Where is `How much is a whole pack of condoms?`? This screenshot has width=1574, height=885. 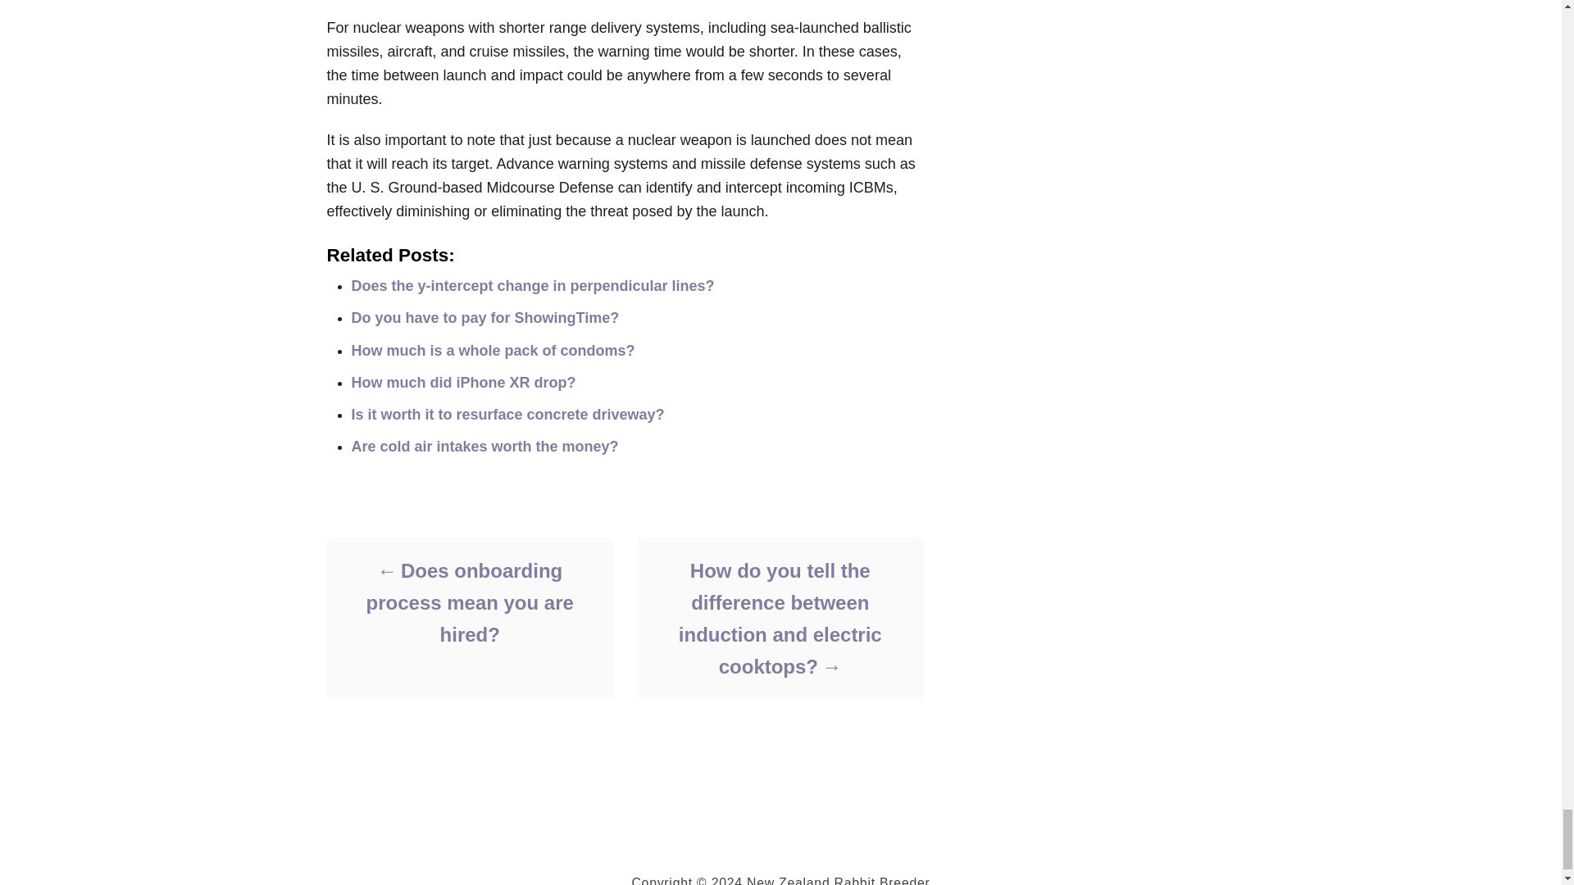 How much is a whole pack of condoms? is located at coordinates (492, 351).